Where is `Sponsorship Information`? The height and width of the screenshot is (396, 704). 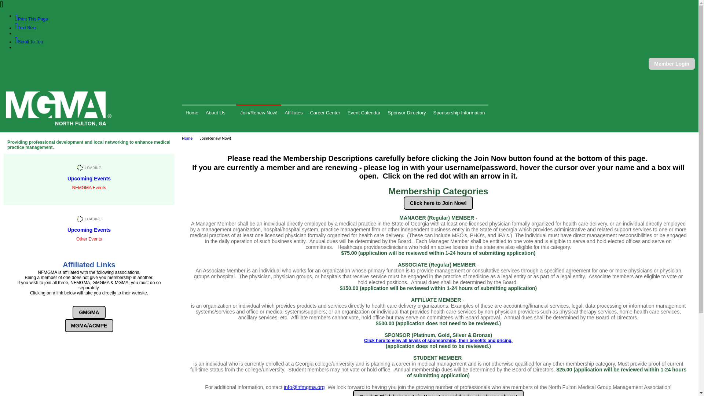
Sponsorship Information is located at coordinates (459, 112).